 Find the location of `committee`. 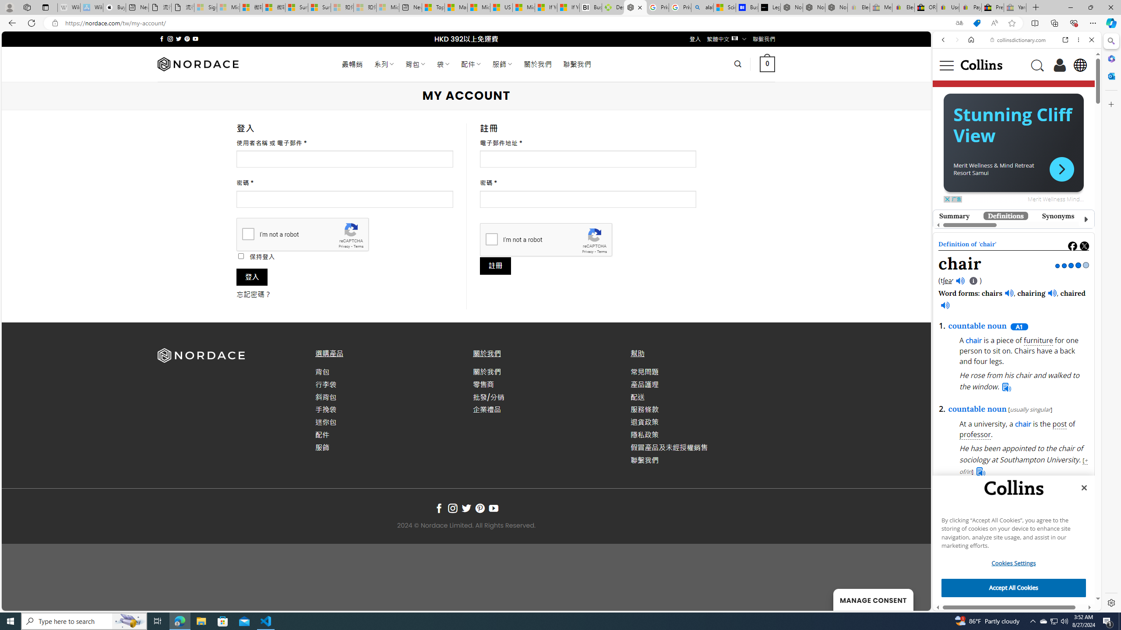

committee is located at coordinates (977, 542).